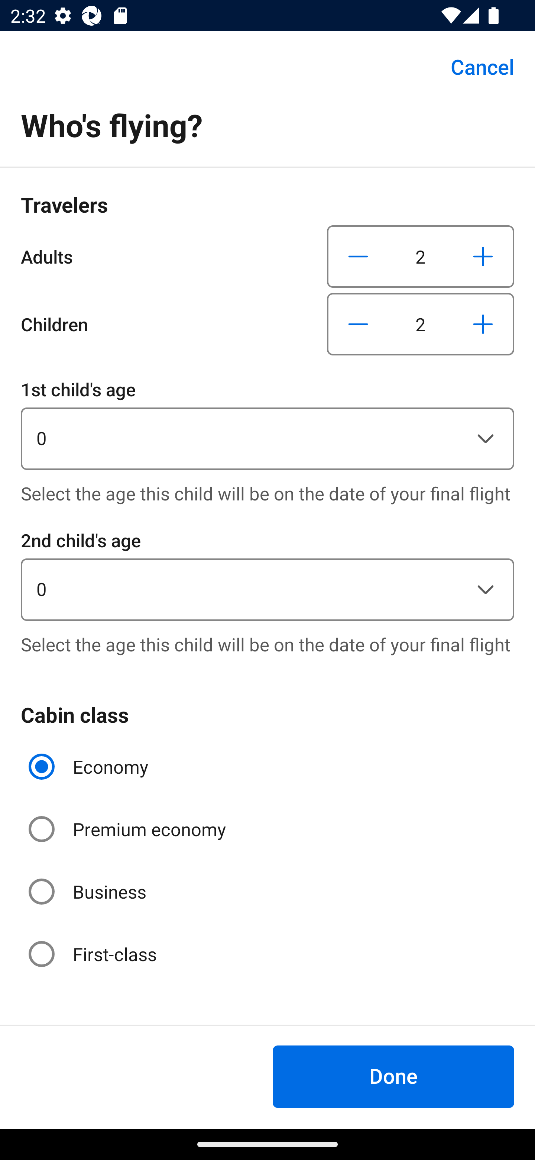 Image resolution: width=535 pixels, height=1160 pixels. What do you see at coordinates (94, 954) in the screenshot?
I see `First-class` at bounding box center [94, 954].